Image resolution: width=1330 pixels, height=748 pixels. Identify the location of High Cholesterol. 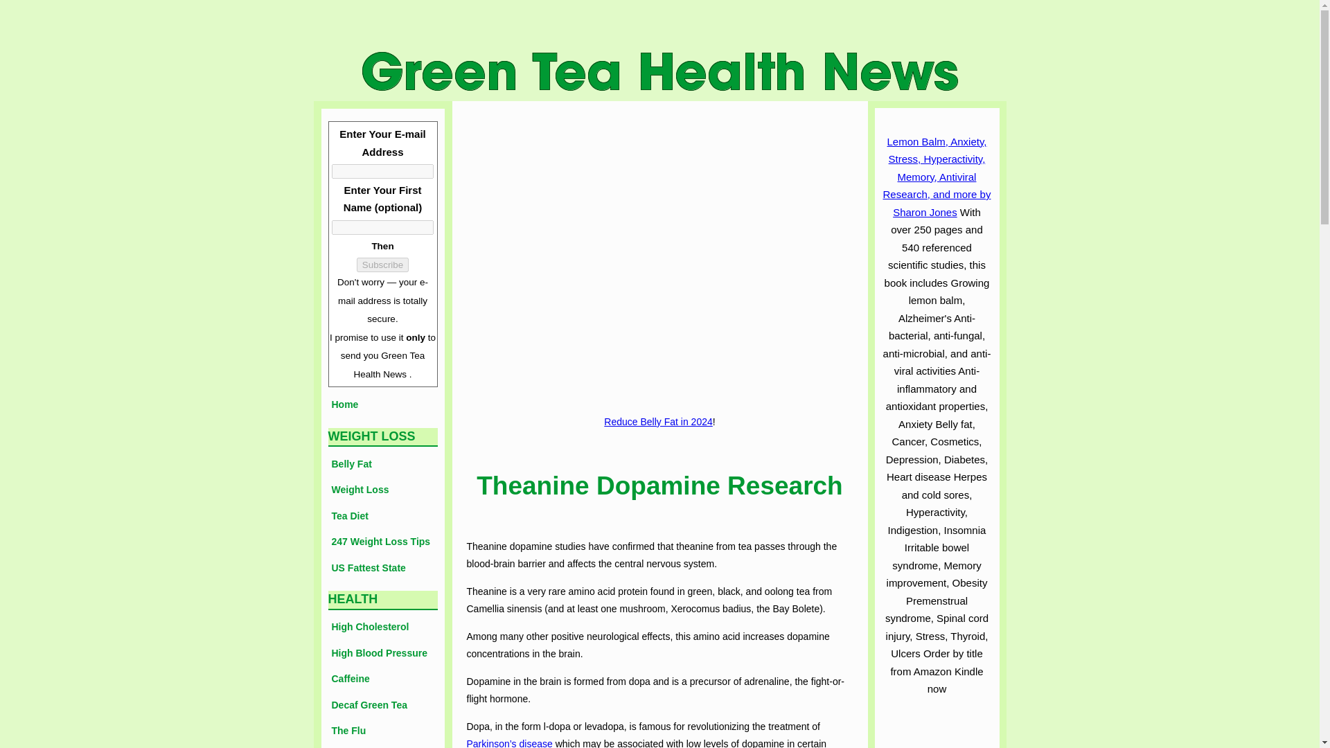
(382, 627).